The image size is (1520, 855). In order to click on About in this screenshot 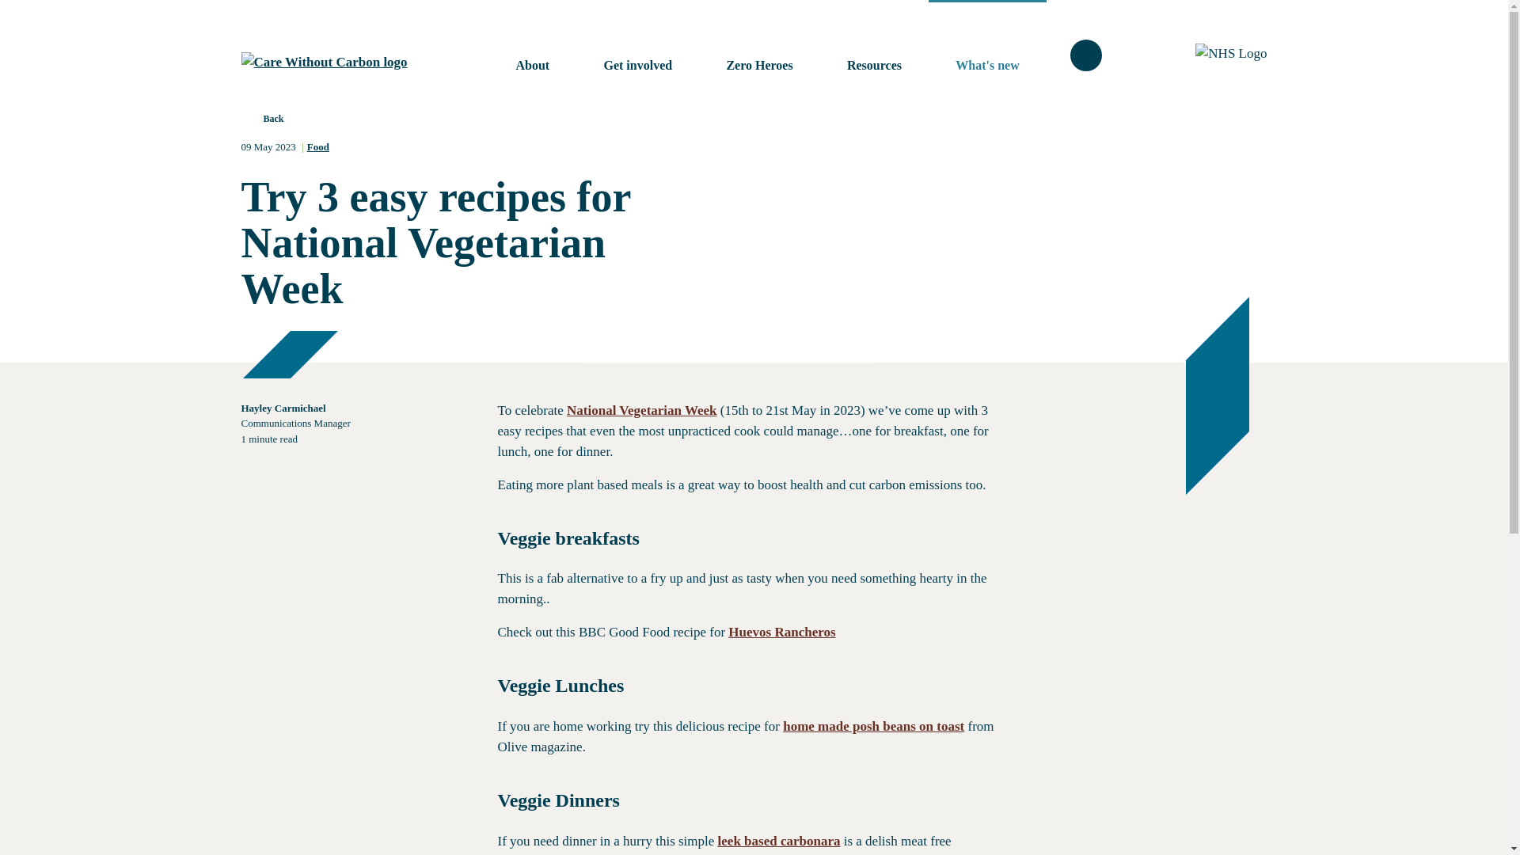, I will do `click(534, 65)`.